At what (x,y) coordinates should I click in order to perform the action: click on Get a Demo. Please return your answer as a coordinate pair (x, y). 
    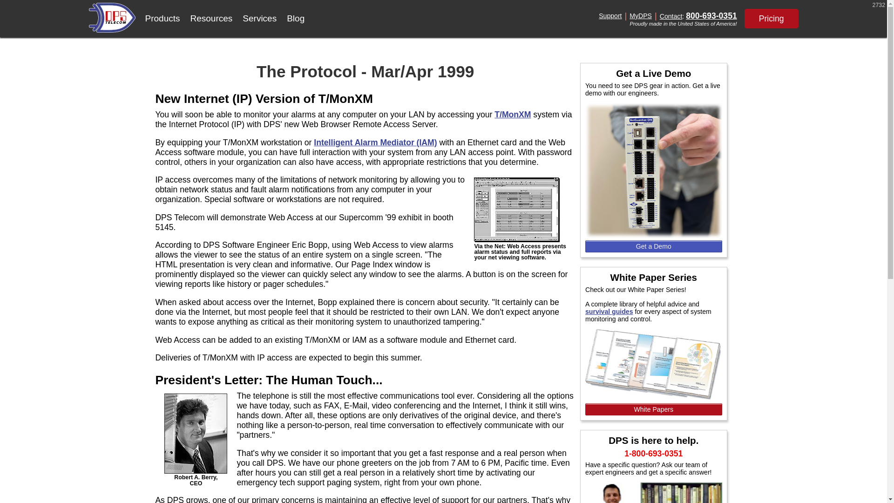
    Looking at the image, I should click on (654, 246).